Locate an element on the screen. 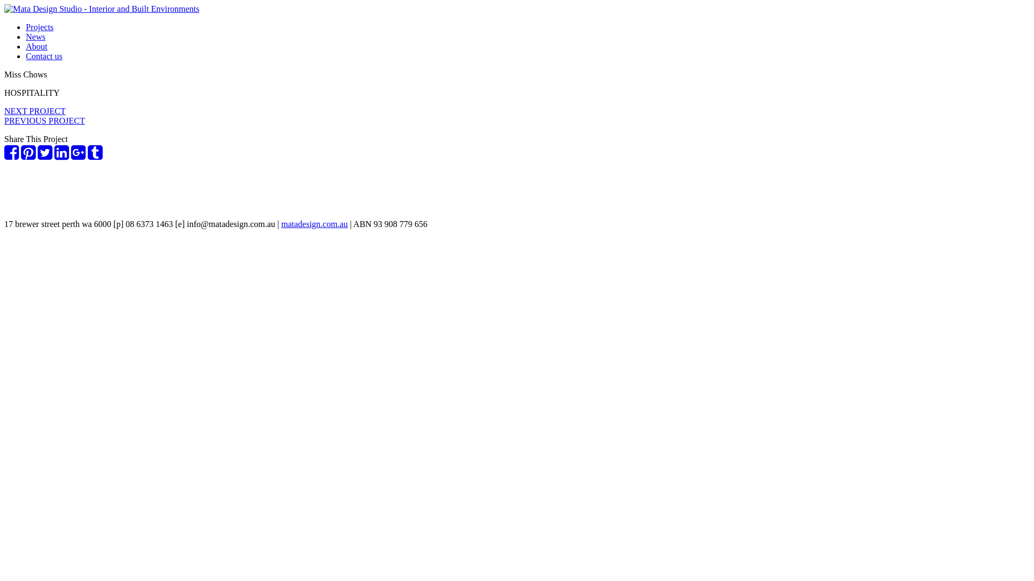 The width and height of the screenshot is (1034, 581). matadesign.com.au is located at coordinates (315, 224).